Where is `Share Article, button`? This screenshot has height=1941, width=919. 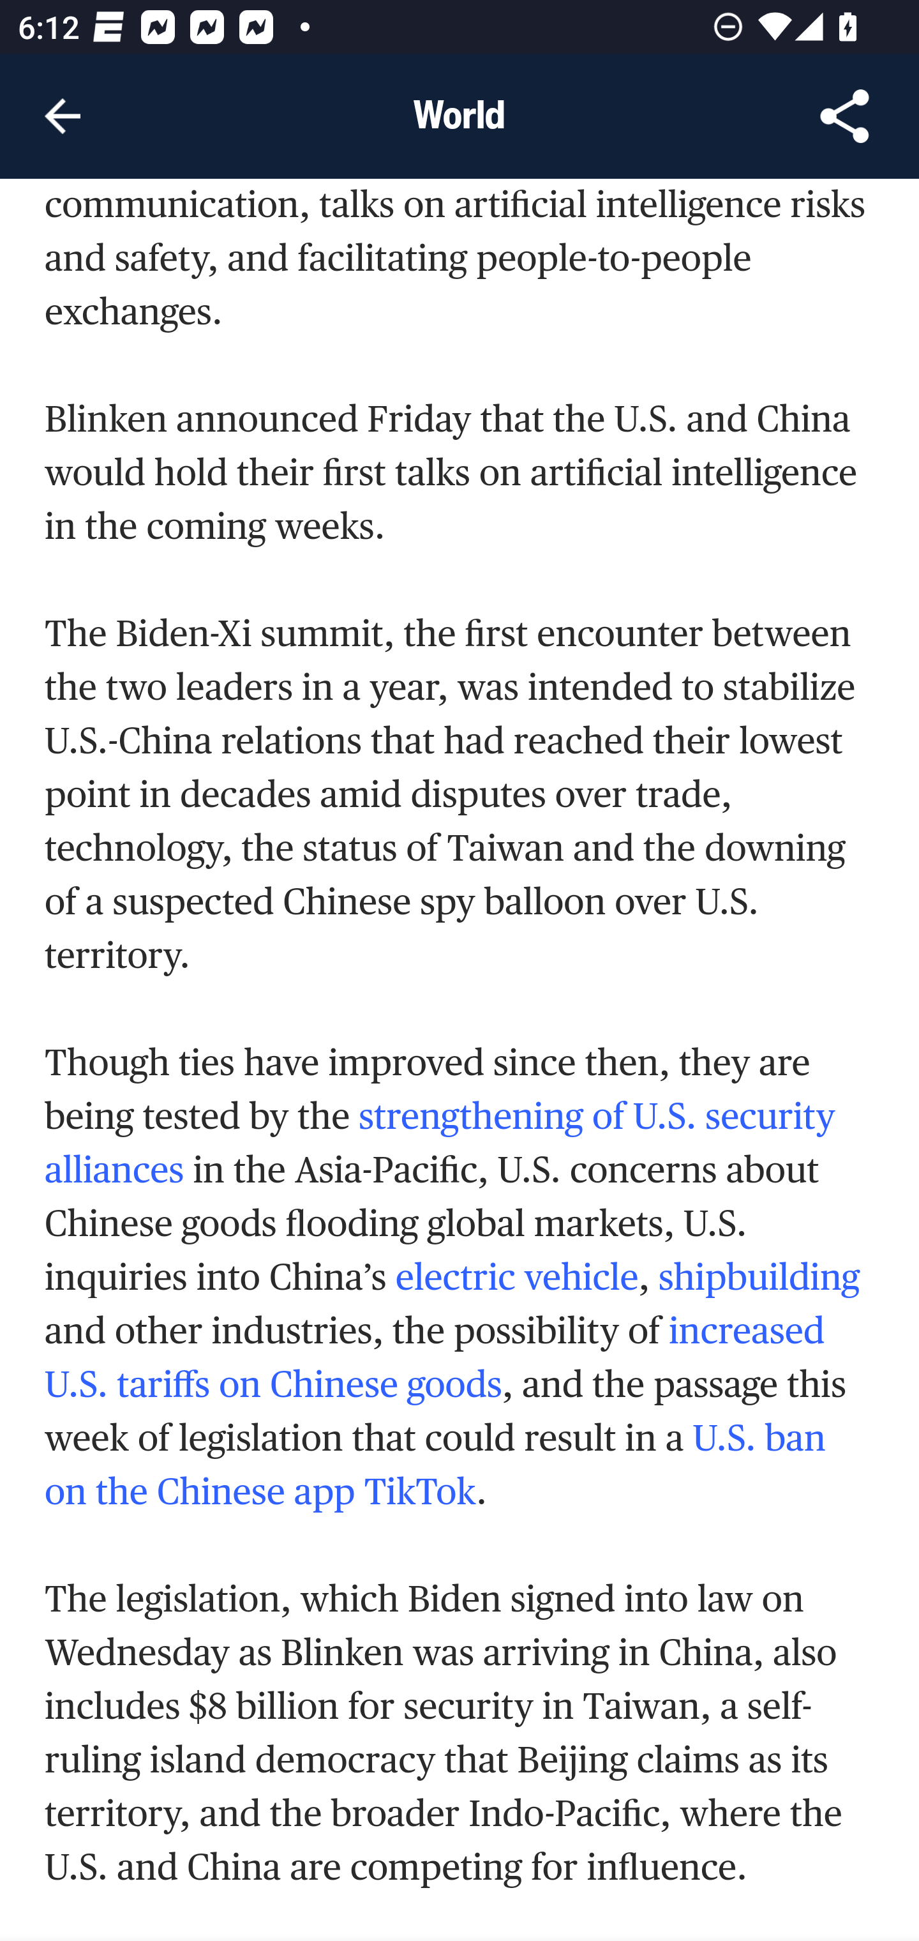
Share Article, button is located at coordinates (845, 116).